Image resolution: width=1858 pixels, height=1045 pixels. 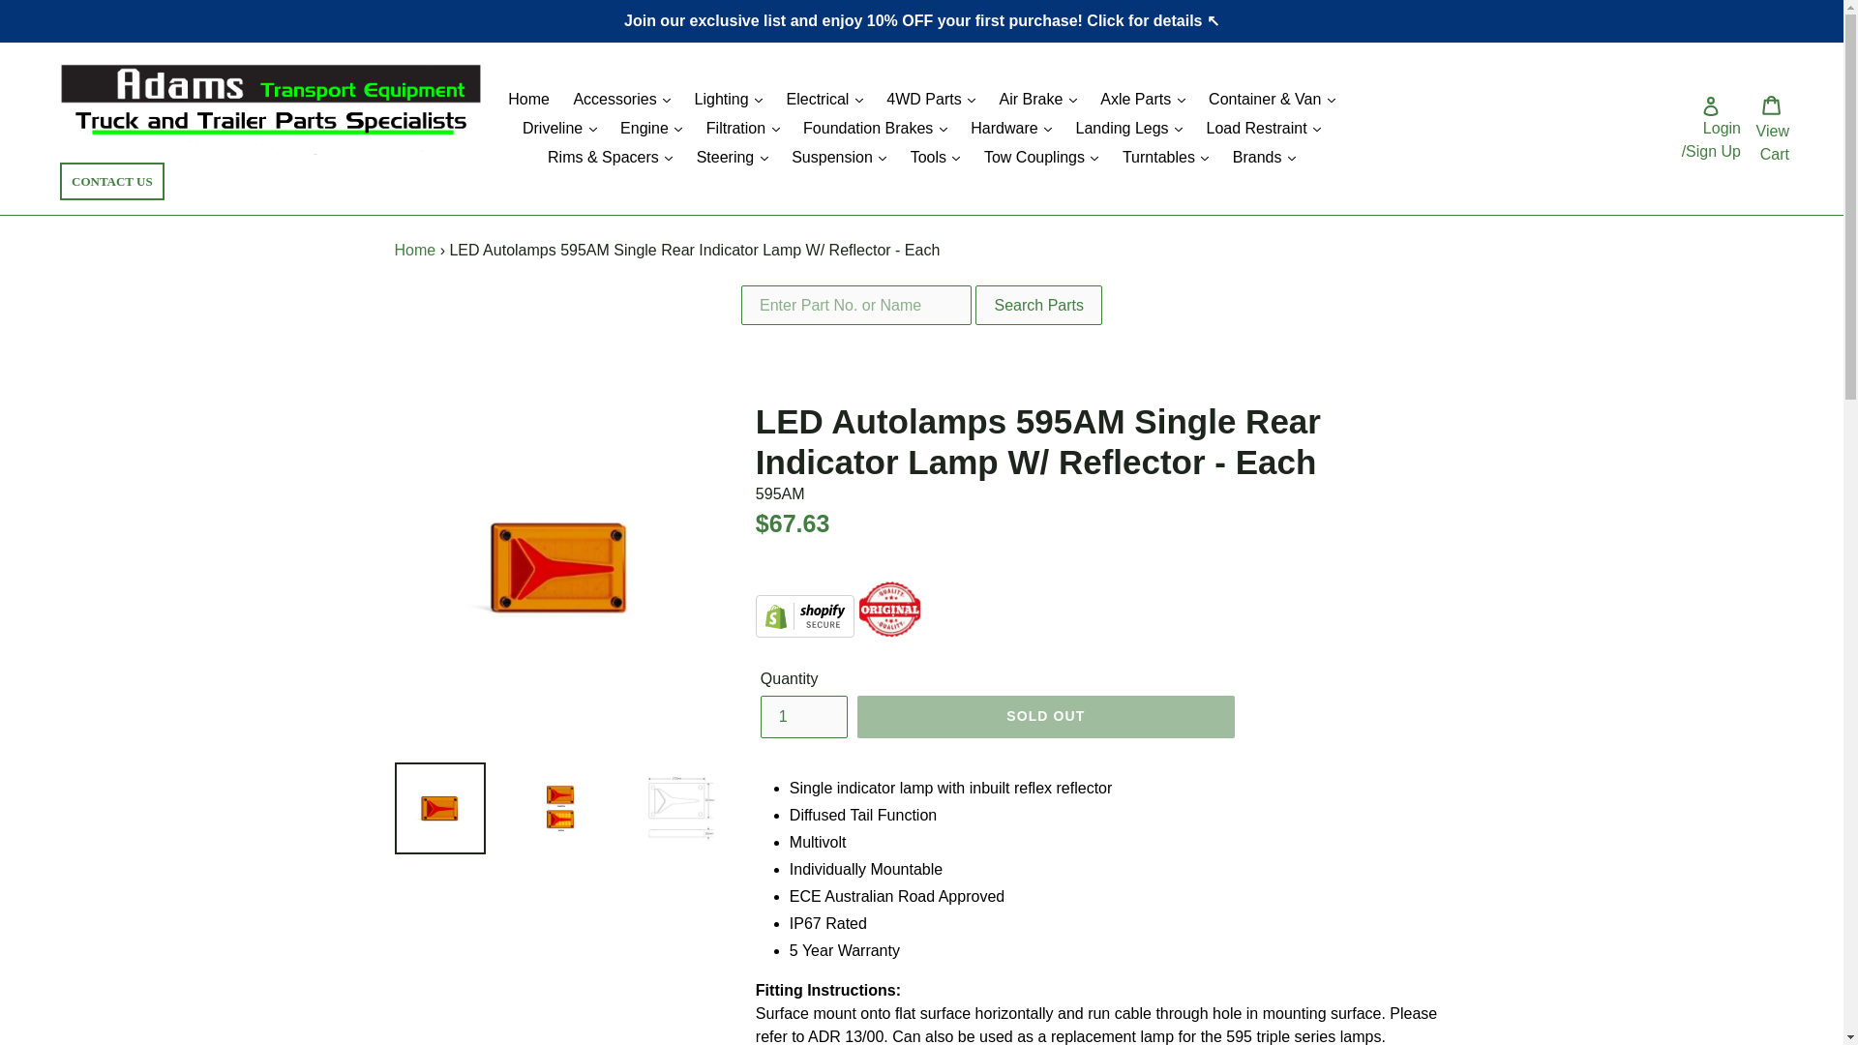 I want to click on 1, so click(x=803, y=716).